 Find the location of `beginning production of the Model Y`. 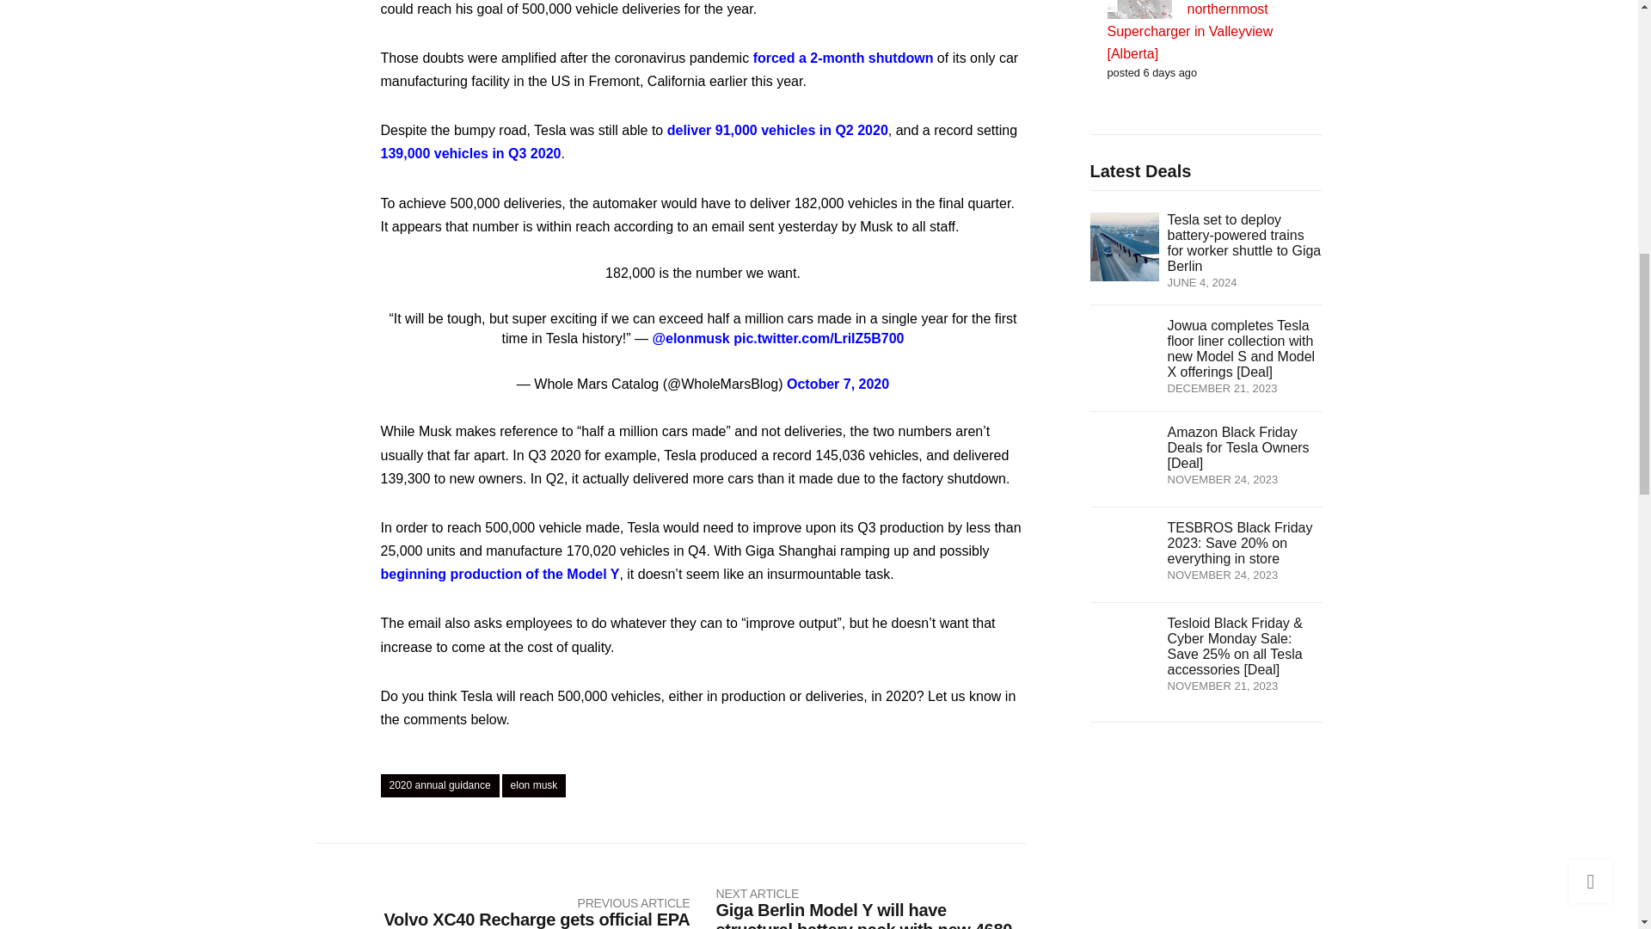

beginning production of the Model Y is located at coordinates (499, 574).